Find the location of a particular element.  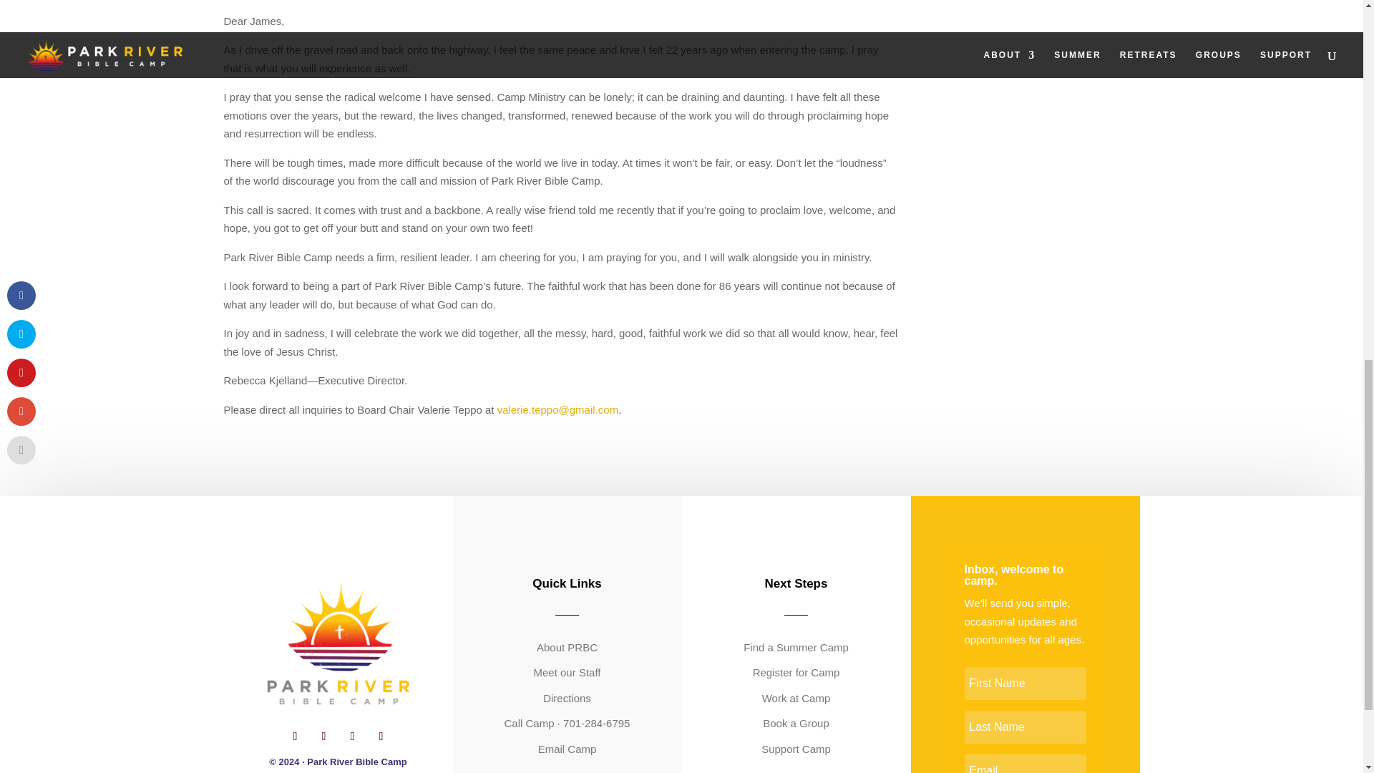

PRBC Final Square 4000x1000 is located at coordinates (338, 646).